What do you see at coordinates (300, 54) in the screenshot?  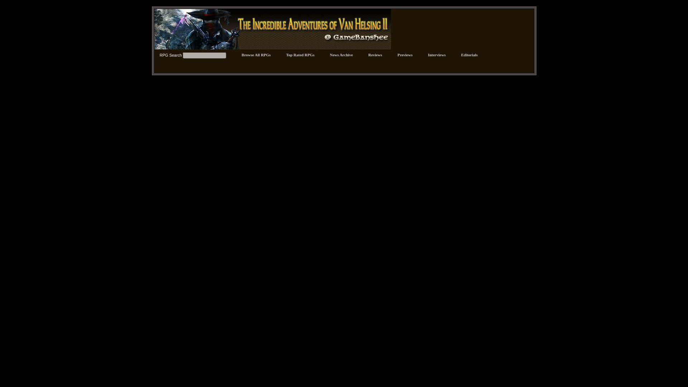 I see `Top Rated RPGs` at bounding box center [300, 54].